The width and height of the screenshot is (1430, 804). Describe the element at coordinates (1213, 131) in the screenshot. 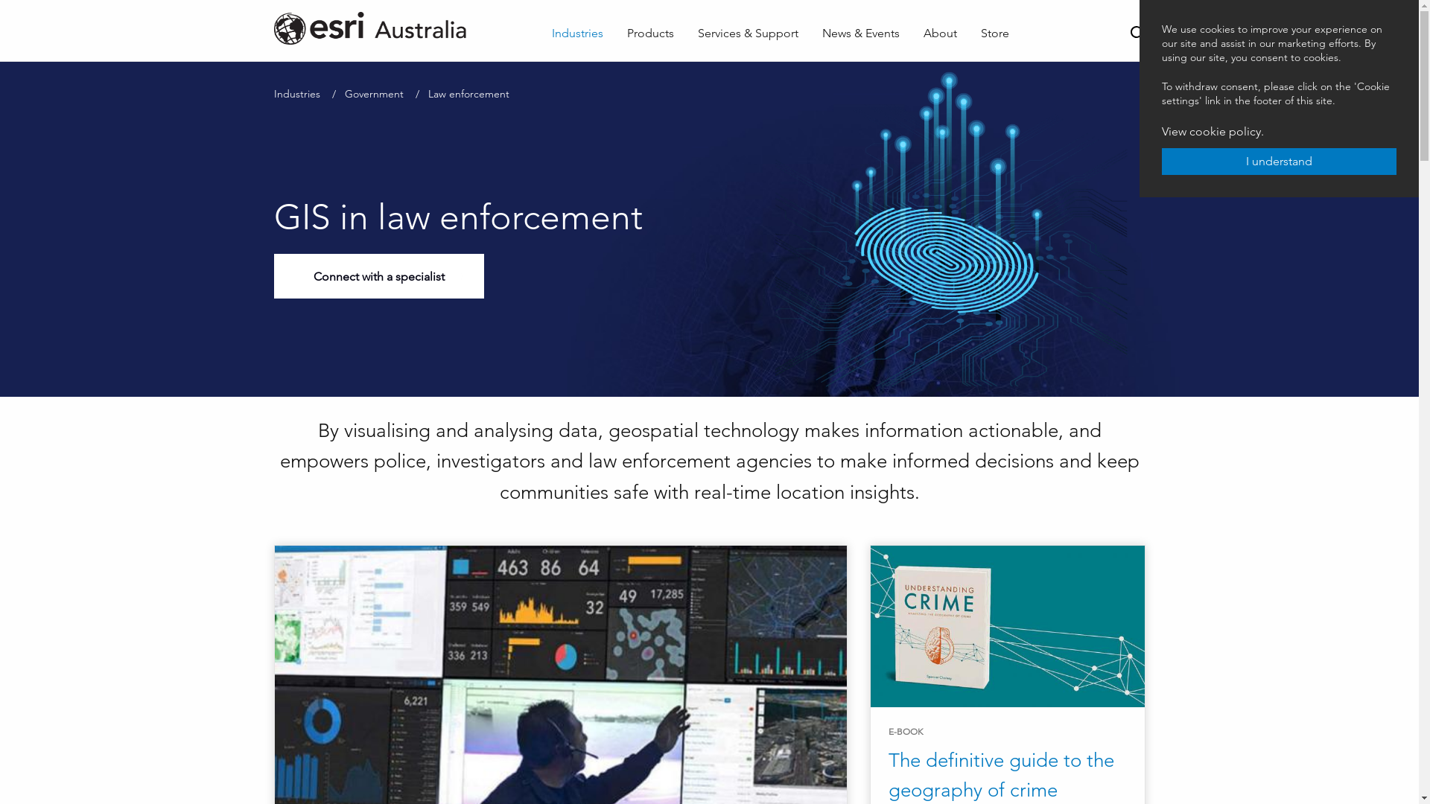

I see `View cookie policy.` at that location.